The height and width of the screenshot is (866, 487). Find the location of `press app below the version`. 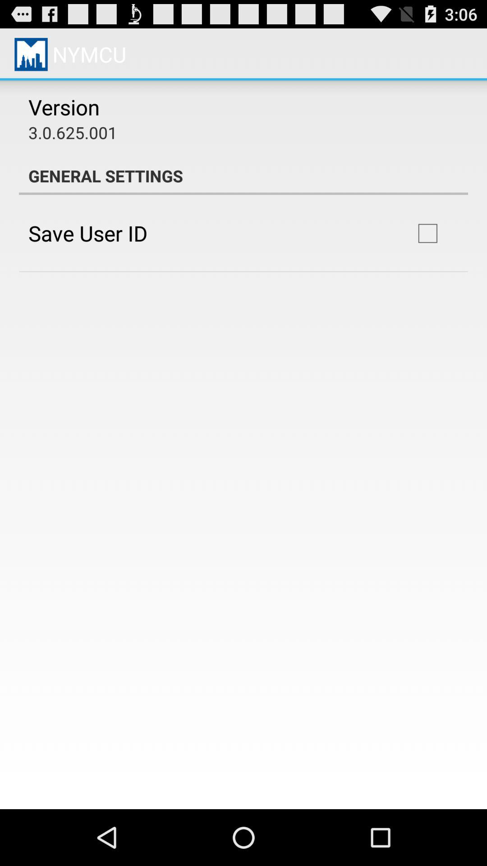

press app below the version is located at coordinates (73, 133).